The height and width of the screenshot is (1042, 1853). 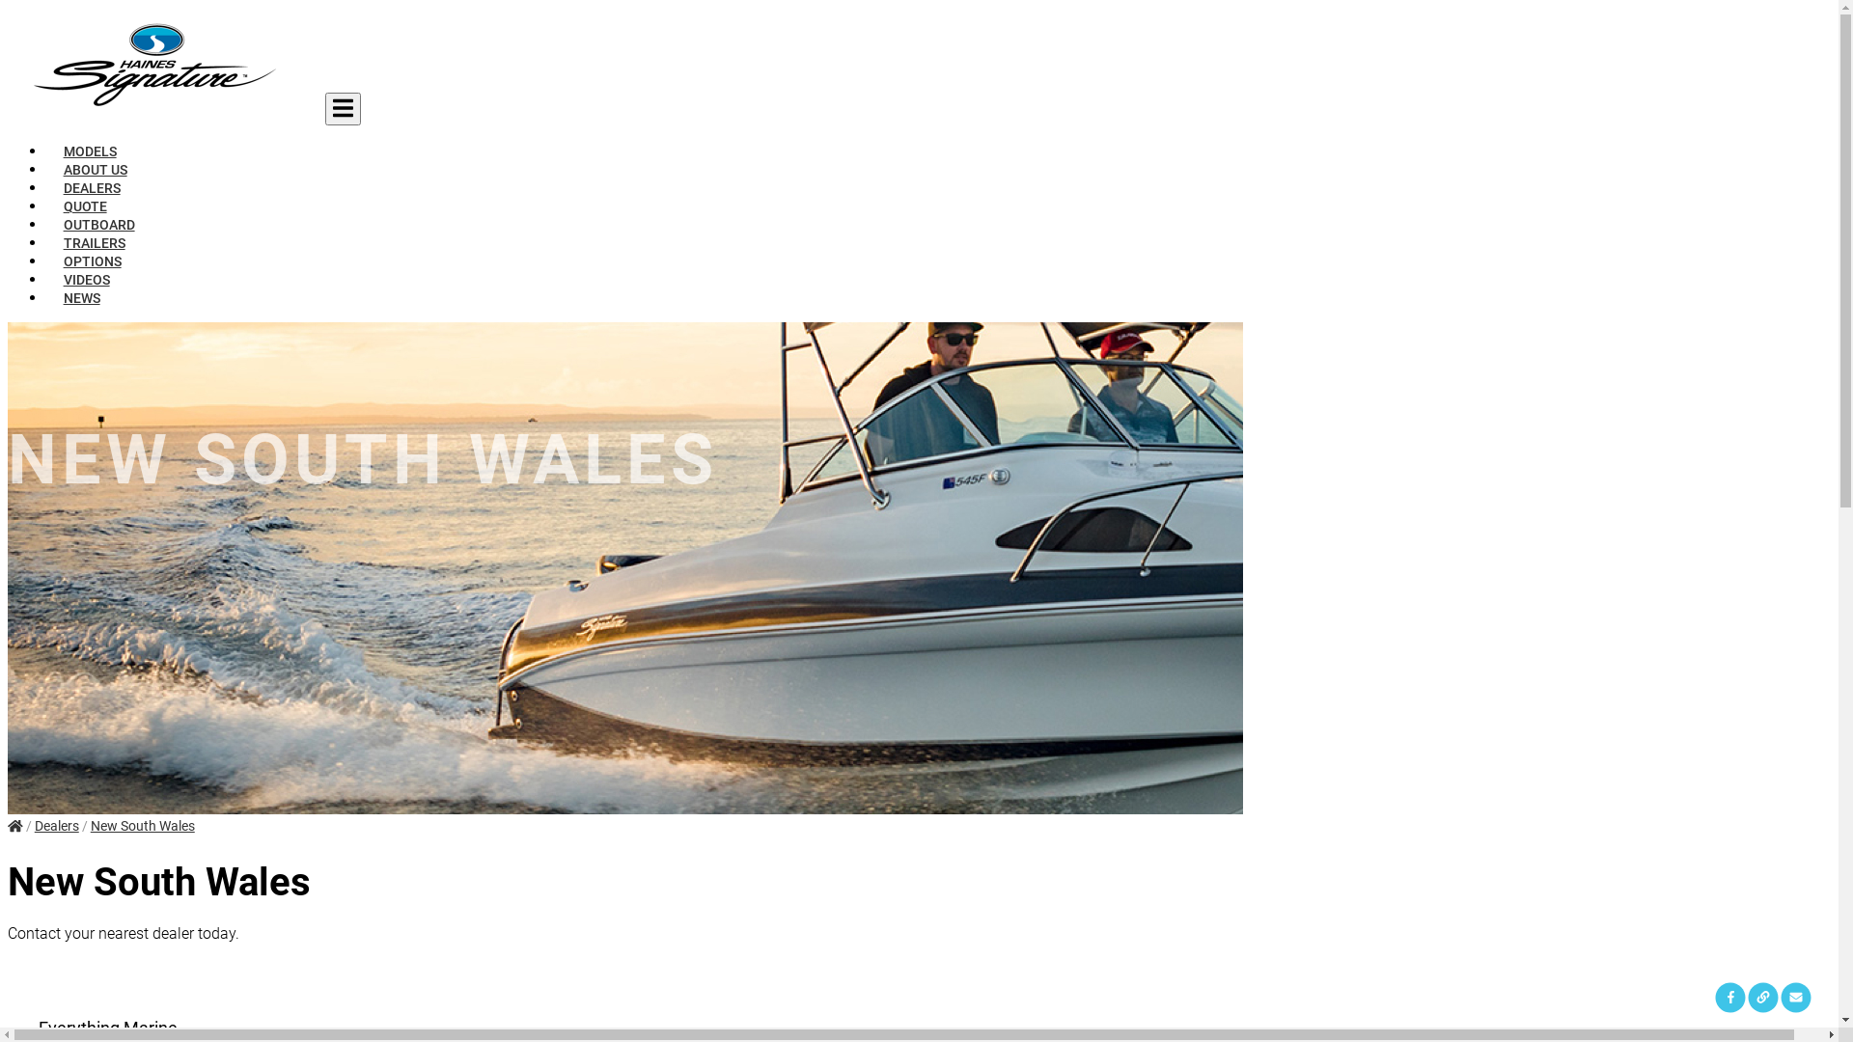 What do you see at coordinates (143, 826) in the screenshot?
I see `New South Wales` at bounding box center [143, 826].